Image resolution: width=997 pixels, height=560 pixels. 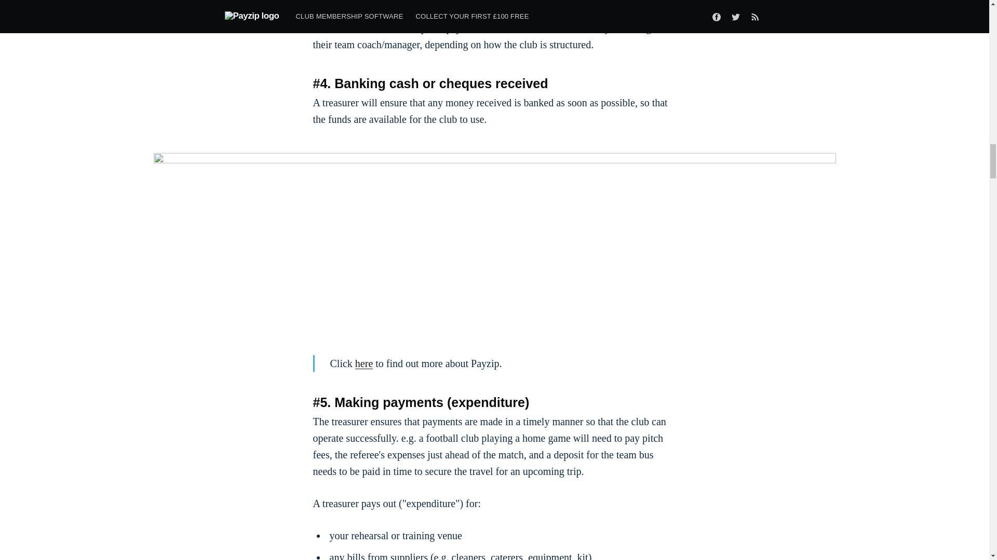 What do you see at coordinates (363, 363) in the screenshot?
I see `here` at bounding box center [363, 363].